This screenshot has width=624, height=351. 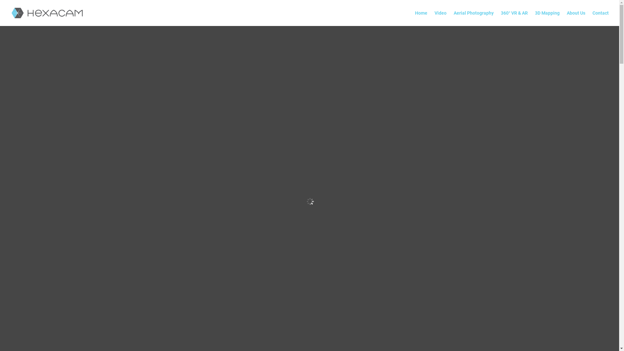 I want to click on 3D Mapping, so click(x=547, y=18).